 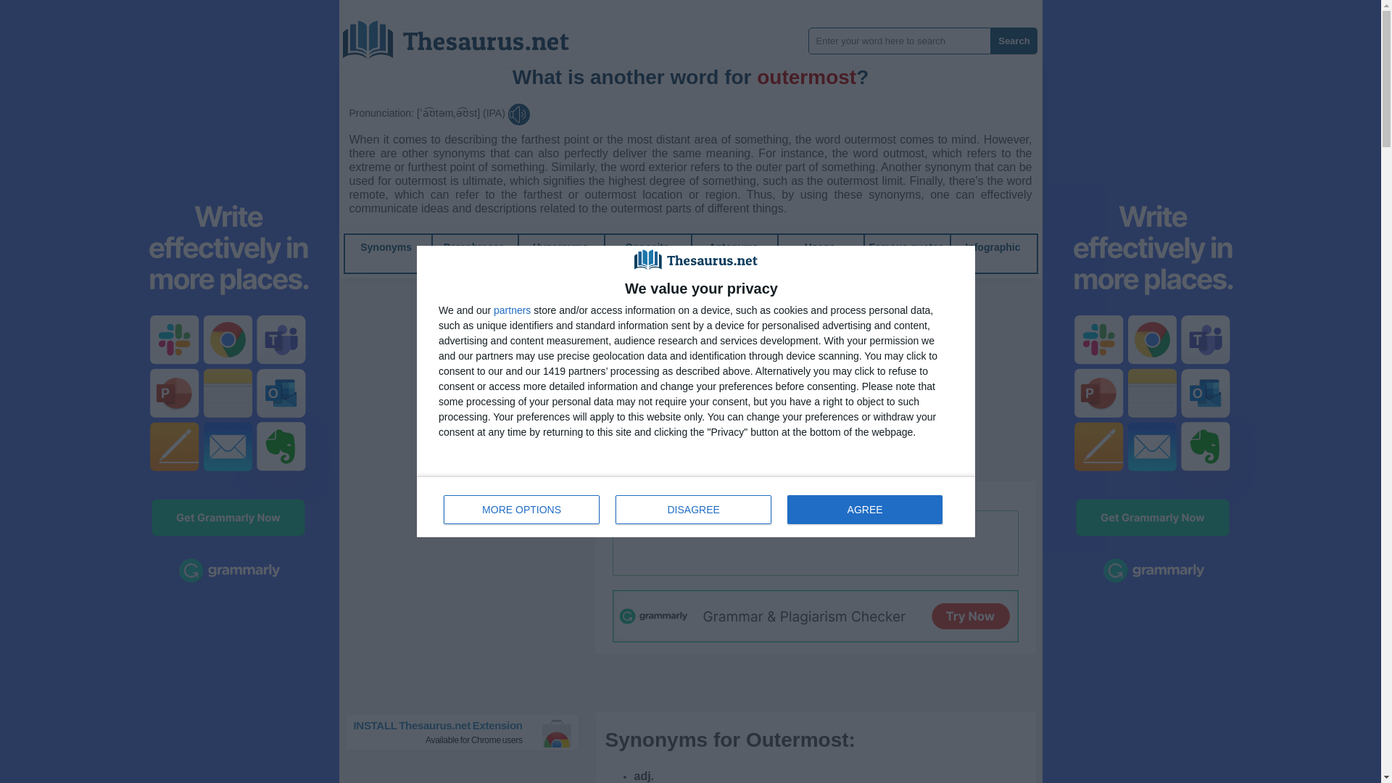 I want to click on MORE OPTIONS, so click(x=466, y=34).